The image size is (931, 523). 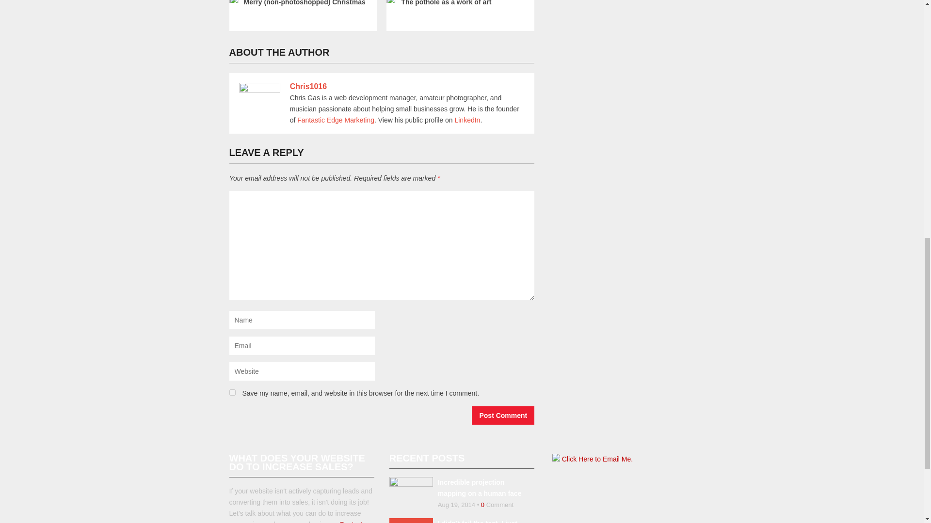 What do you see at coordinates (308, 86) in the screenshot?
I see `Chris1016` at bounding box center [308, 86].